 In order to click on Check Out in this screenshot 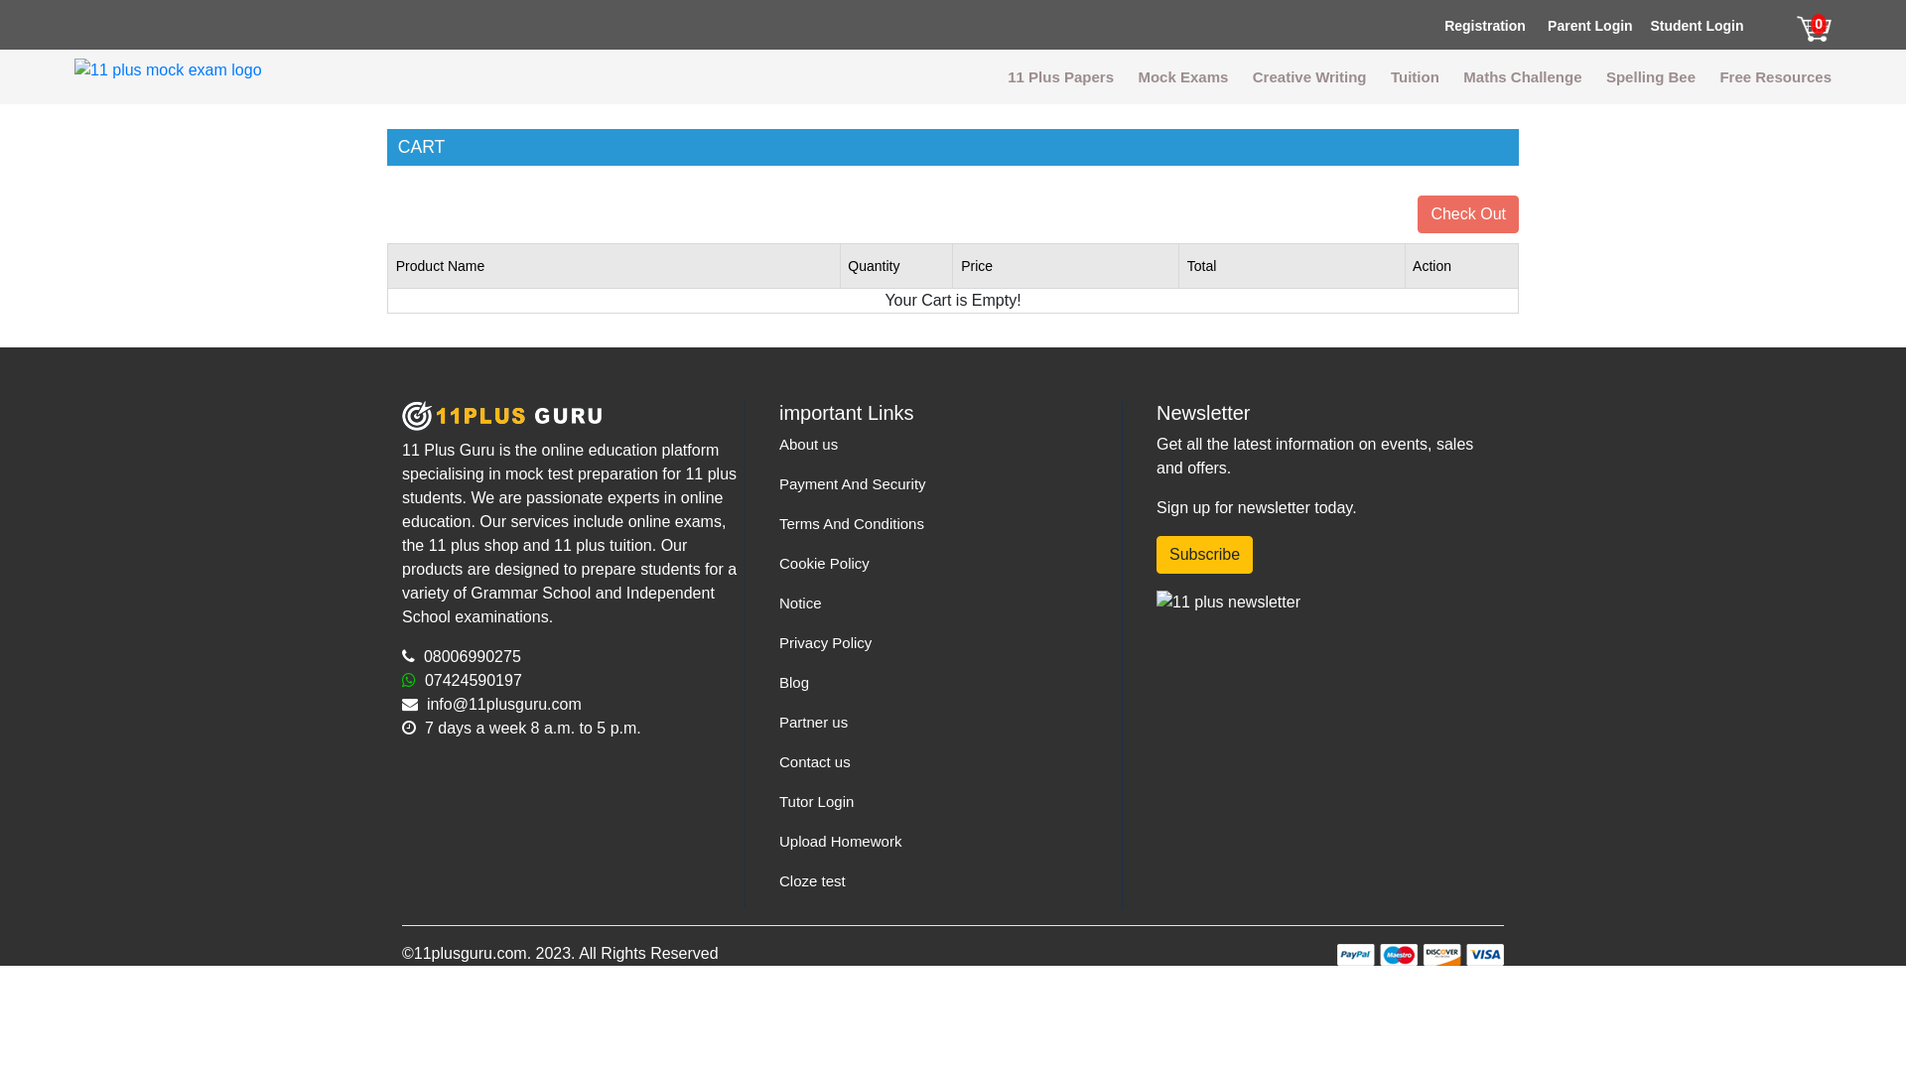, I will do `click(1468, 214)`.